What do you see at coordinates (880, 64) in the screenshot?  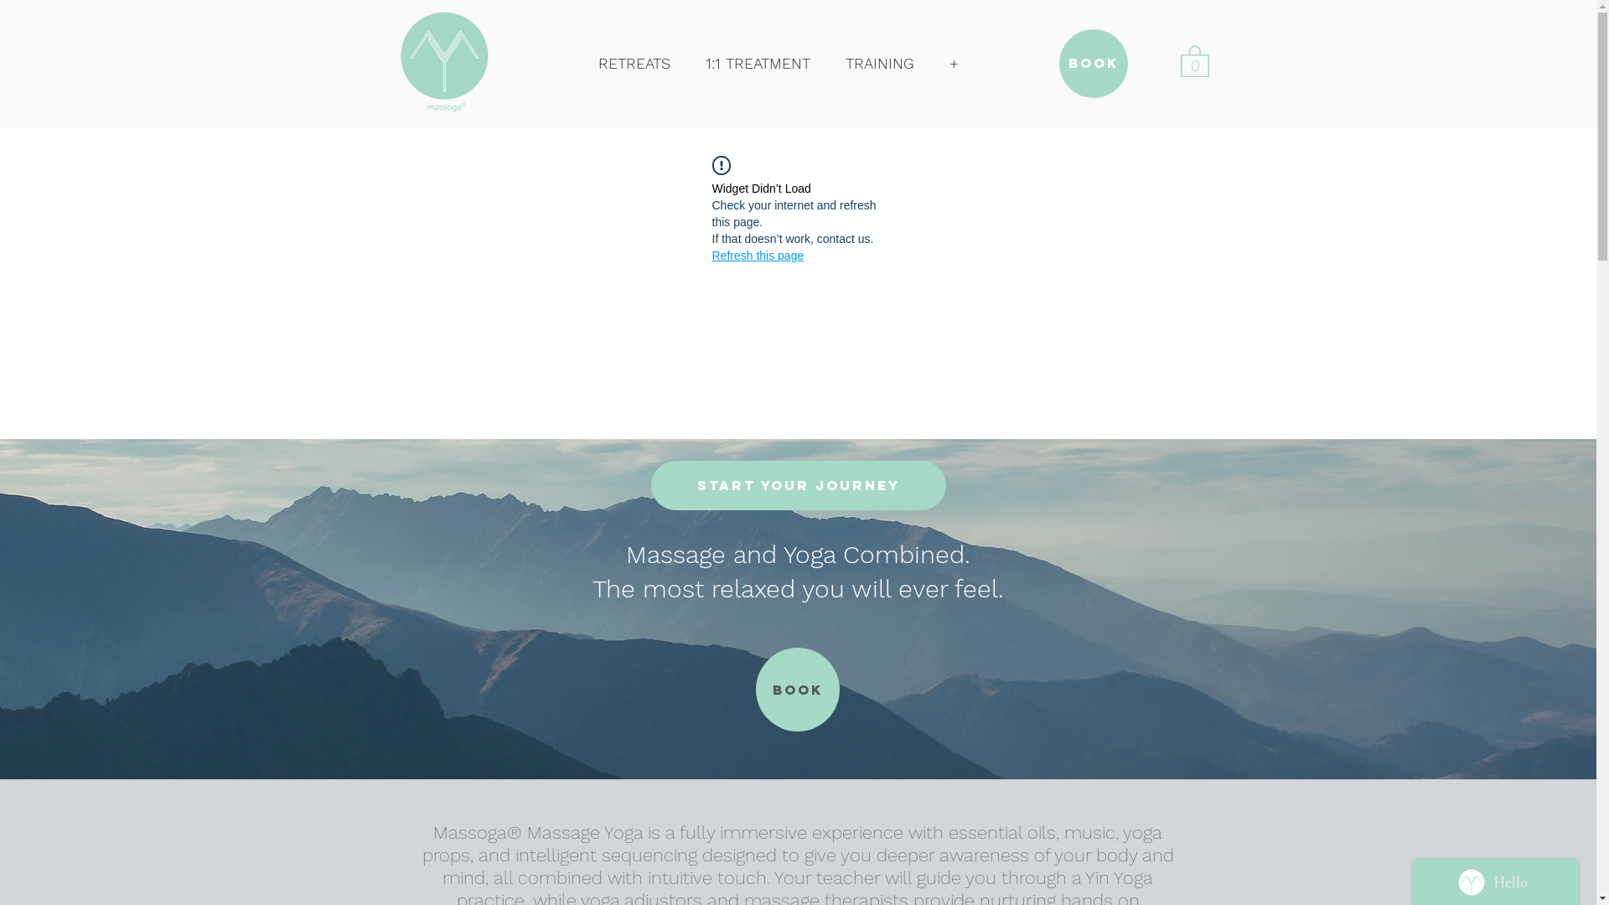 I see `TRAINING` at bounding box center [880, 64].